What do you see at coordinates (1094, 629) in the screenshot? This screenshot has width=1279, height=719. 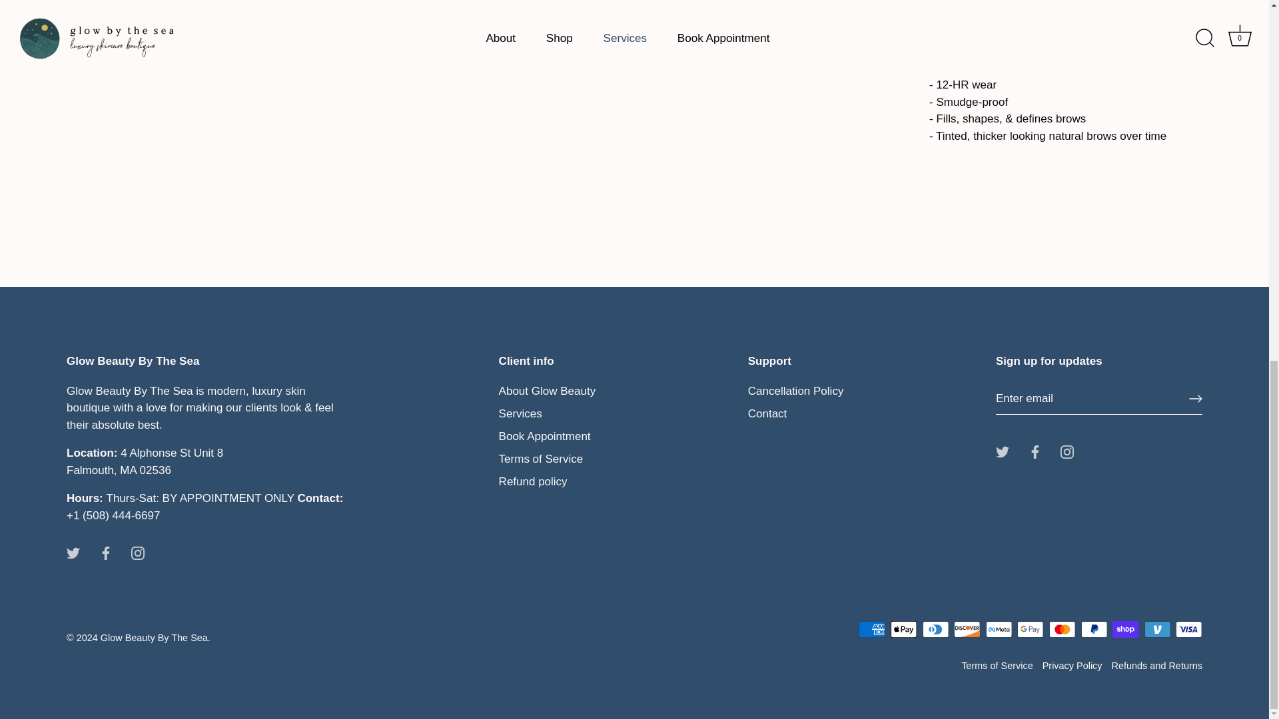 I see `PayPal` at bounding box center [1094, 629].